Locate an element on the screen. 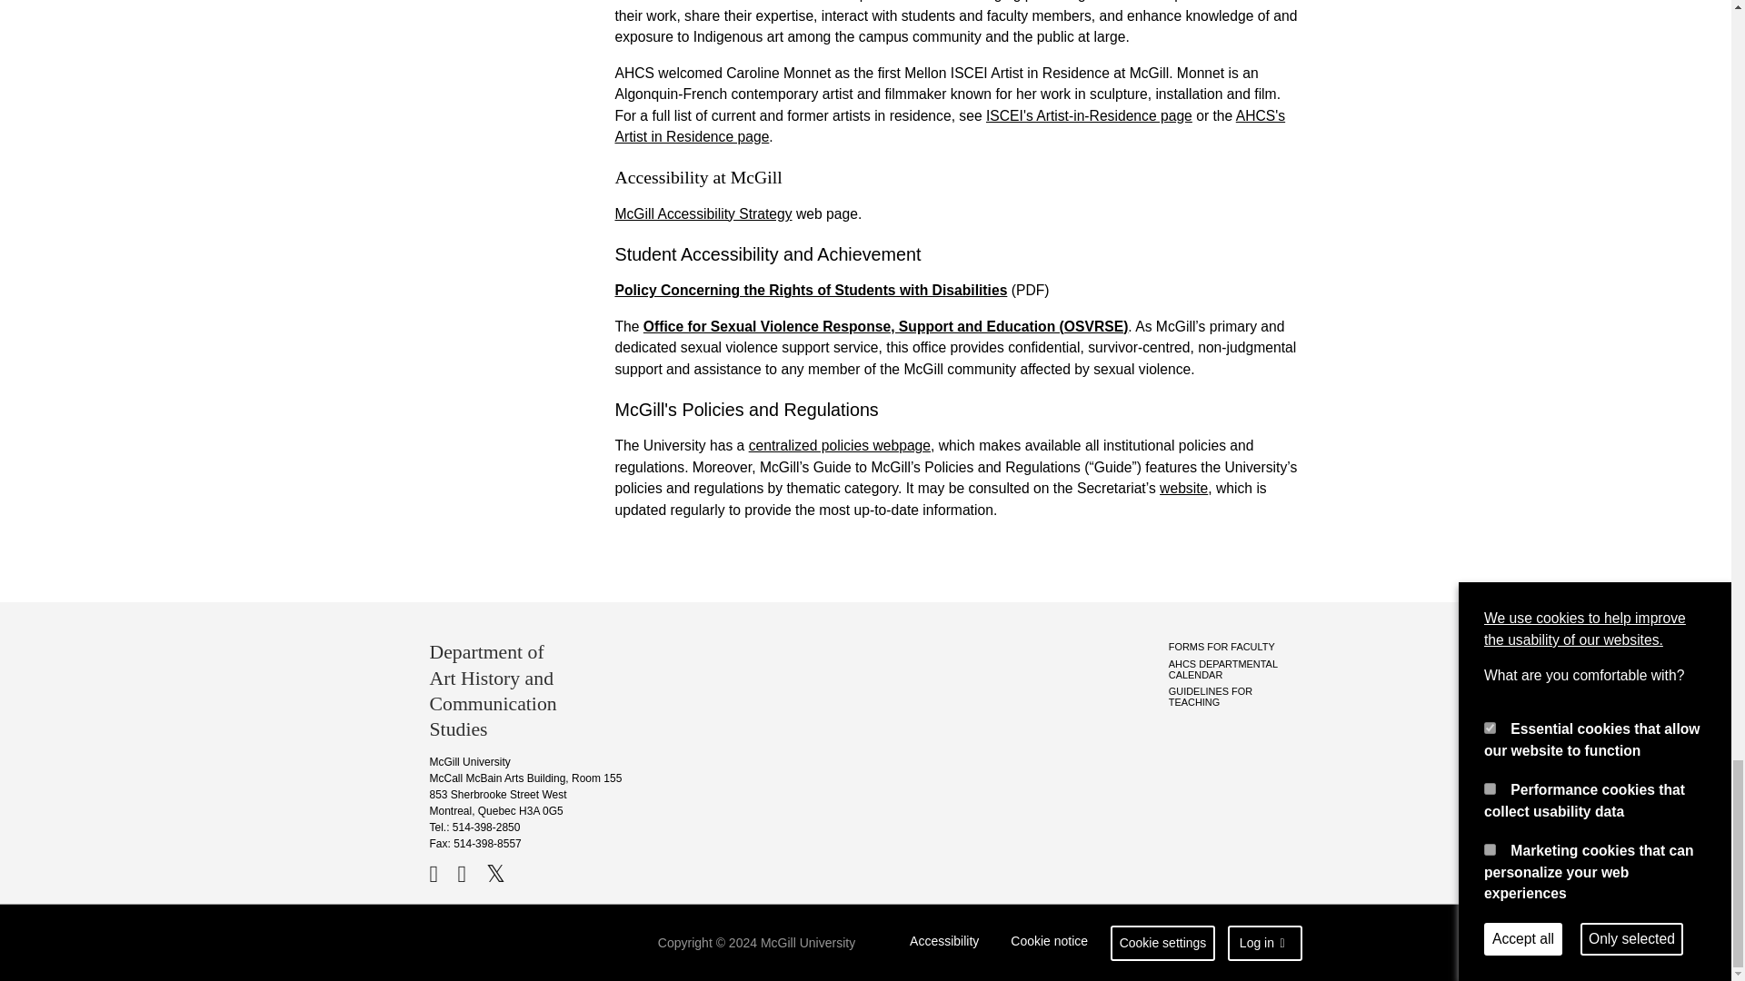 The width and height of the screenshot is (1745, 981). Follow us on X is located at coordinates (496, 874).